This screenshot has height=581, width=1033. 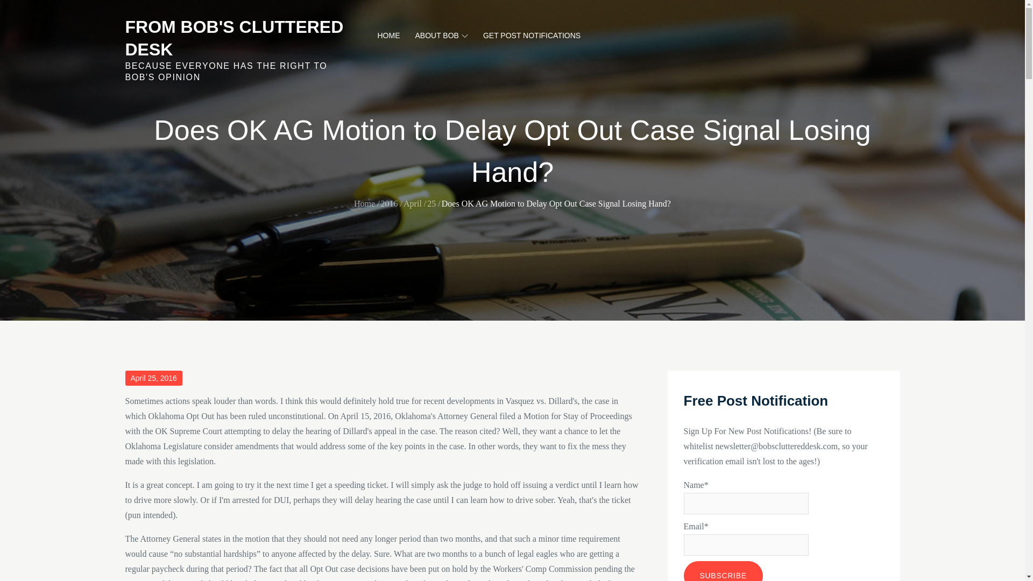 What do you see at coordinates (722, 571) in the screenshot?
I see `Subscribe` at bounding box center [722, 571].